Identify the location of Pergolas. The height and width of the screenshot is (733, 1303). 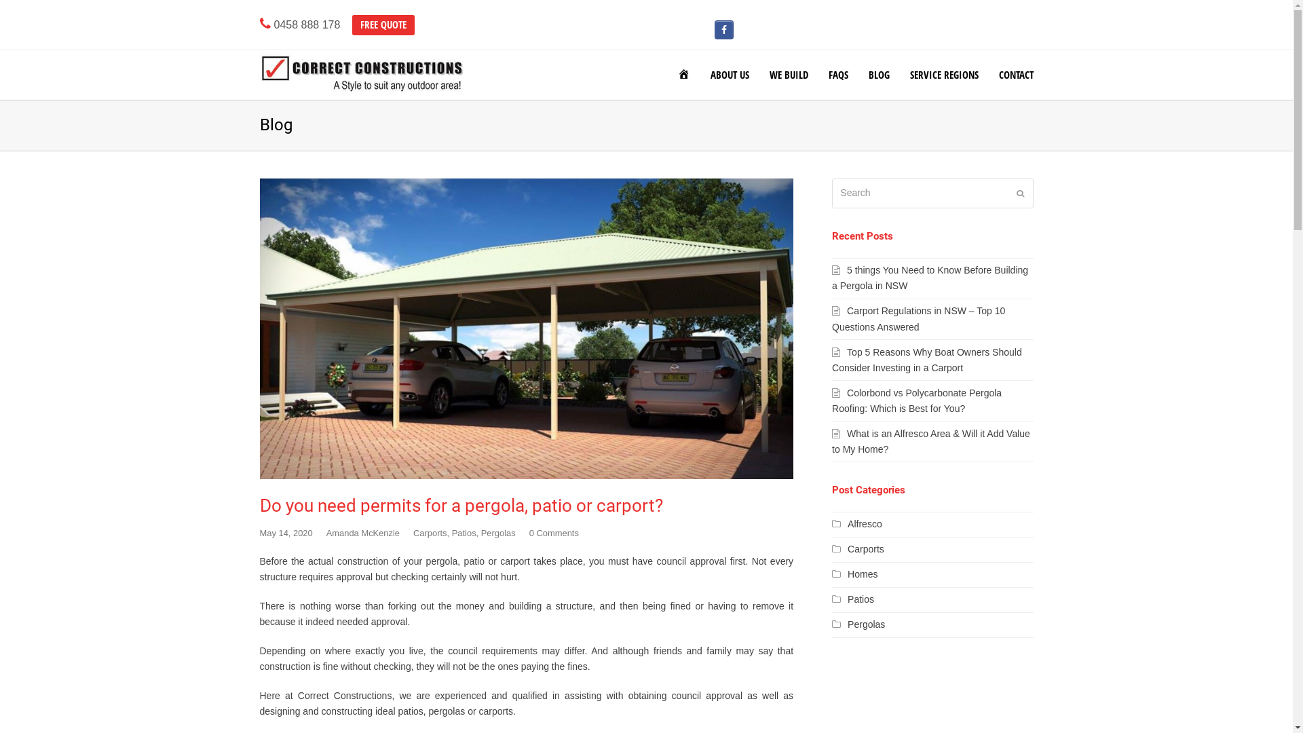
(498, 533).